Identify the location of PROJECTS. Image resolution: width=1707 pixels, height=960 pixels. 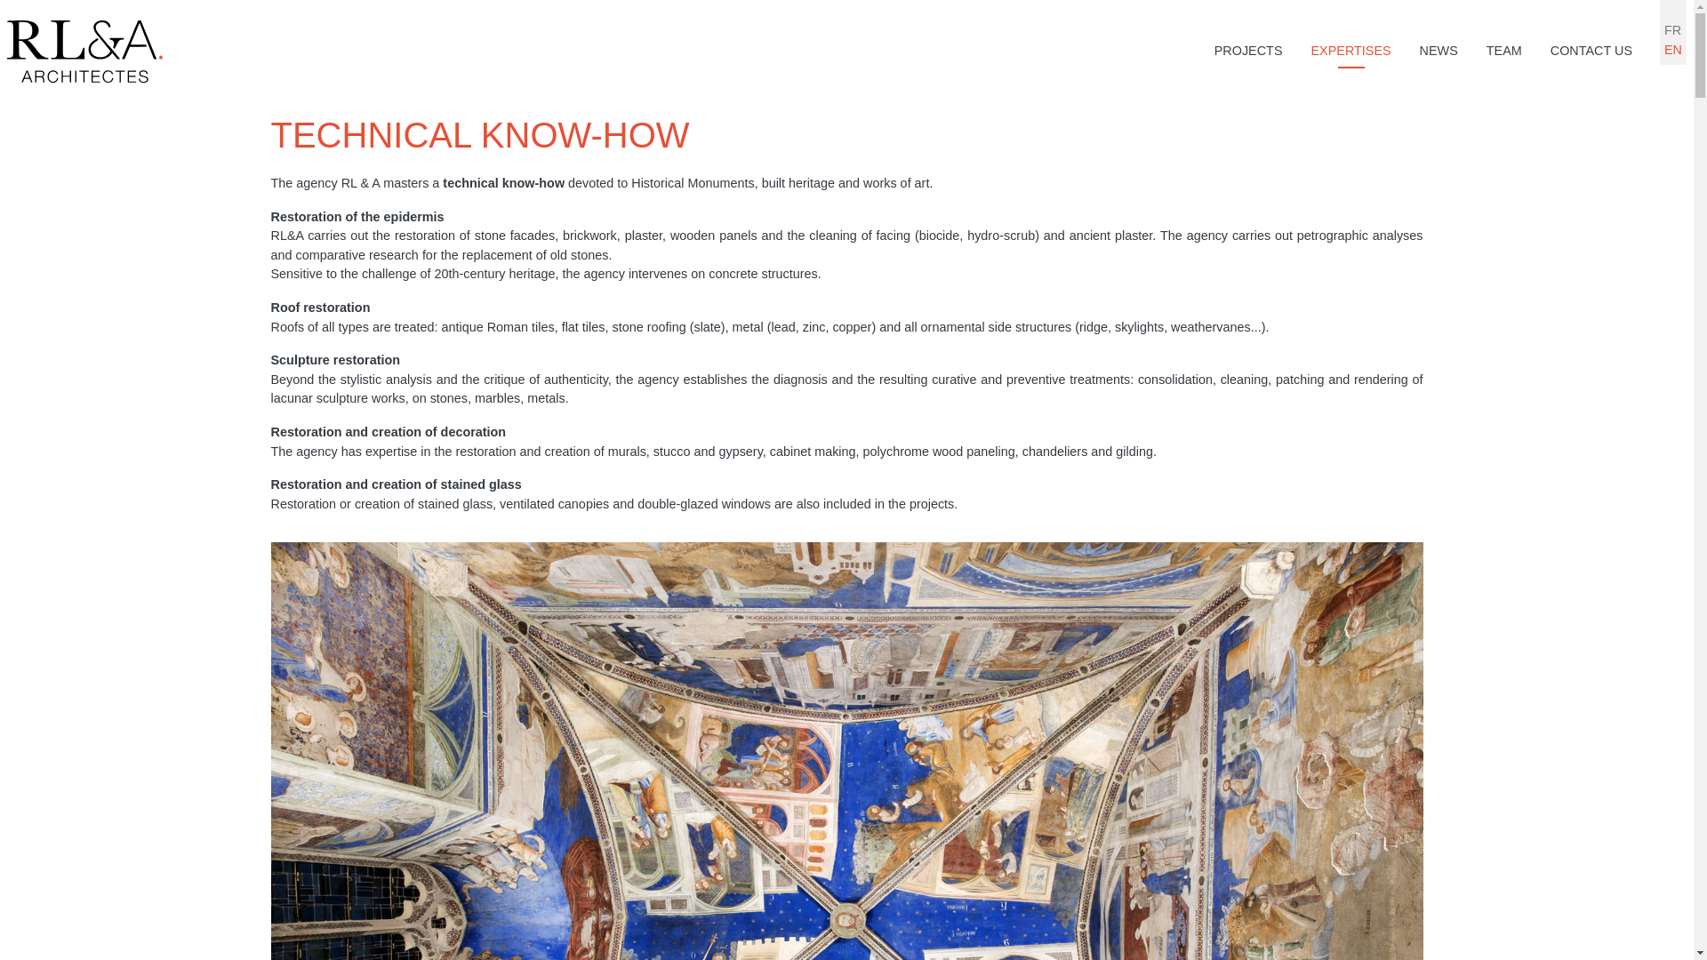
(1248, 51).